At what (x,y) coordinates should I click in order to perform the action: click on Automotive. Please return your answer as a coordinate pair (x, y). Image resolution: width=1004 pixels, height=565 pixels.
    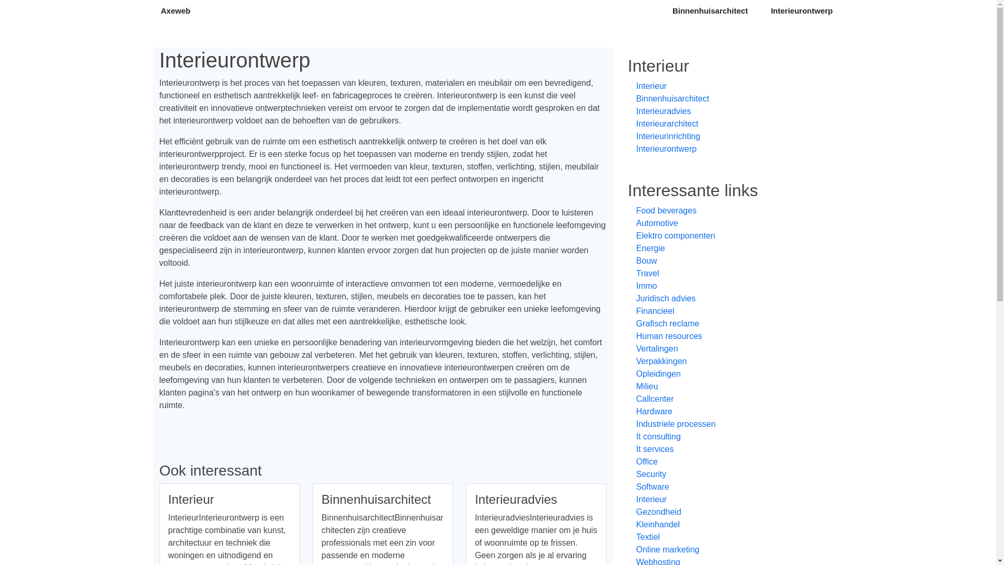
    Looking at the image, I should click on (728, 223).